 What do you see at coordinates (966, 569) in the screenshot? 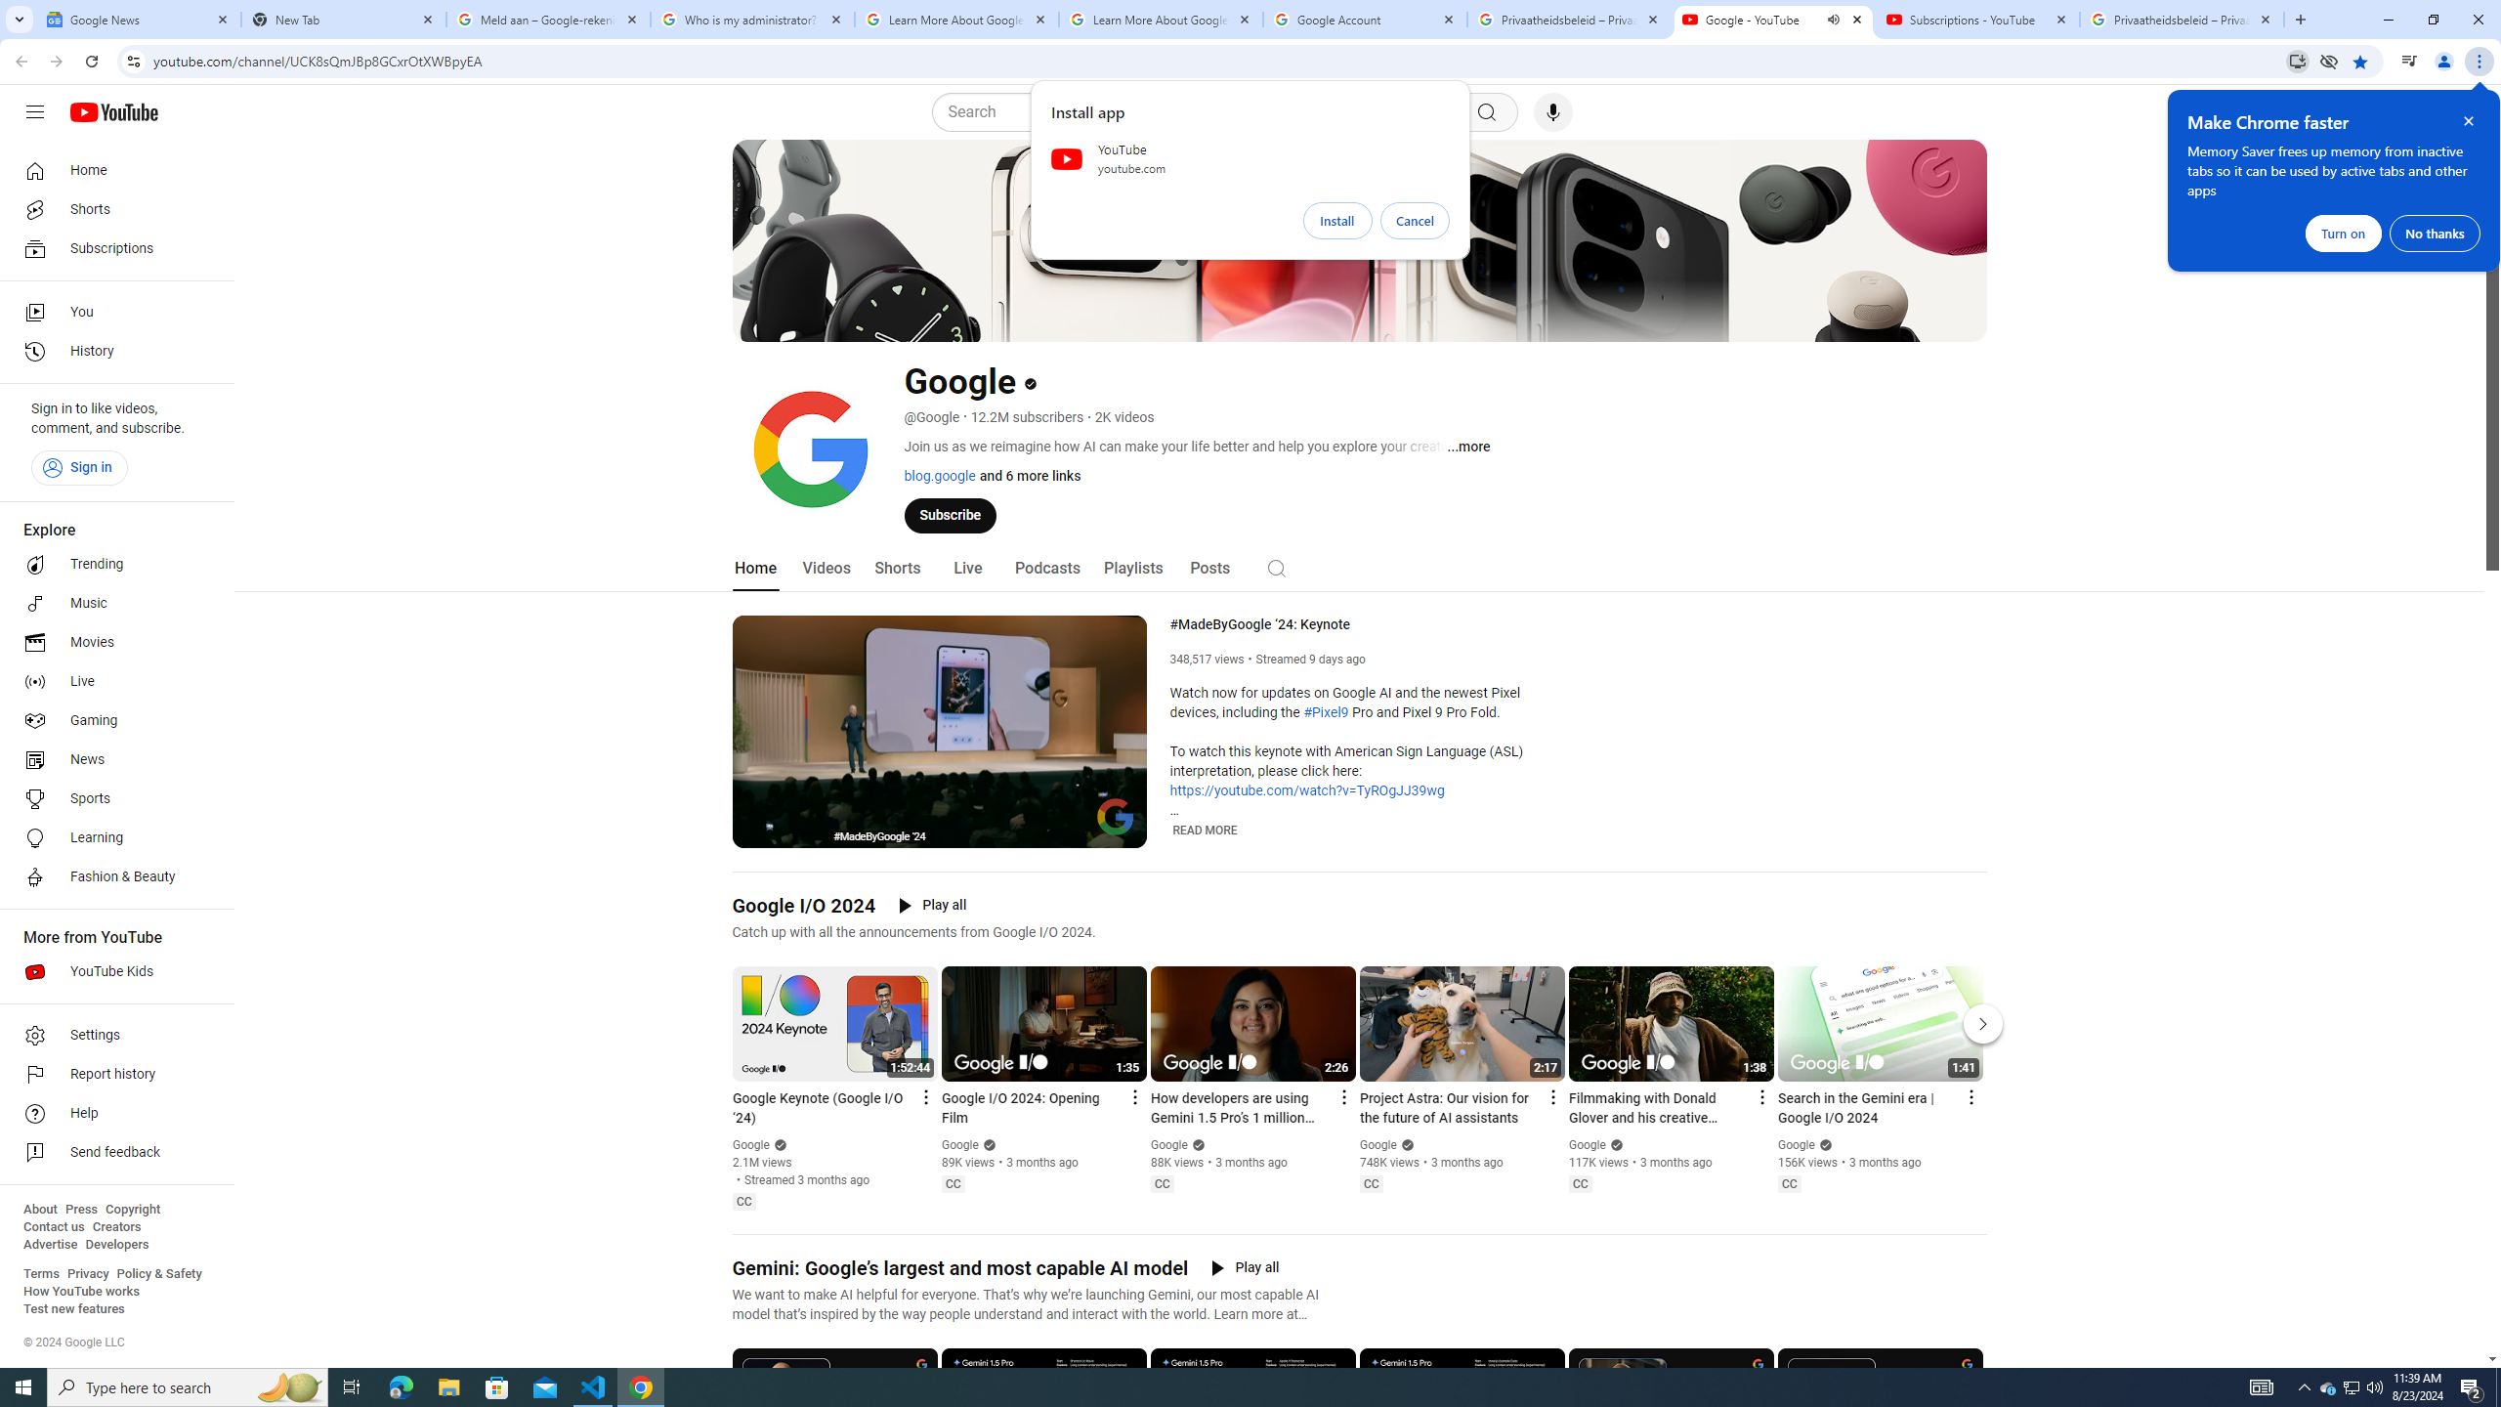
I see `Live` at bounding box center [966, 569].